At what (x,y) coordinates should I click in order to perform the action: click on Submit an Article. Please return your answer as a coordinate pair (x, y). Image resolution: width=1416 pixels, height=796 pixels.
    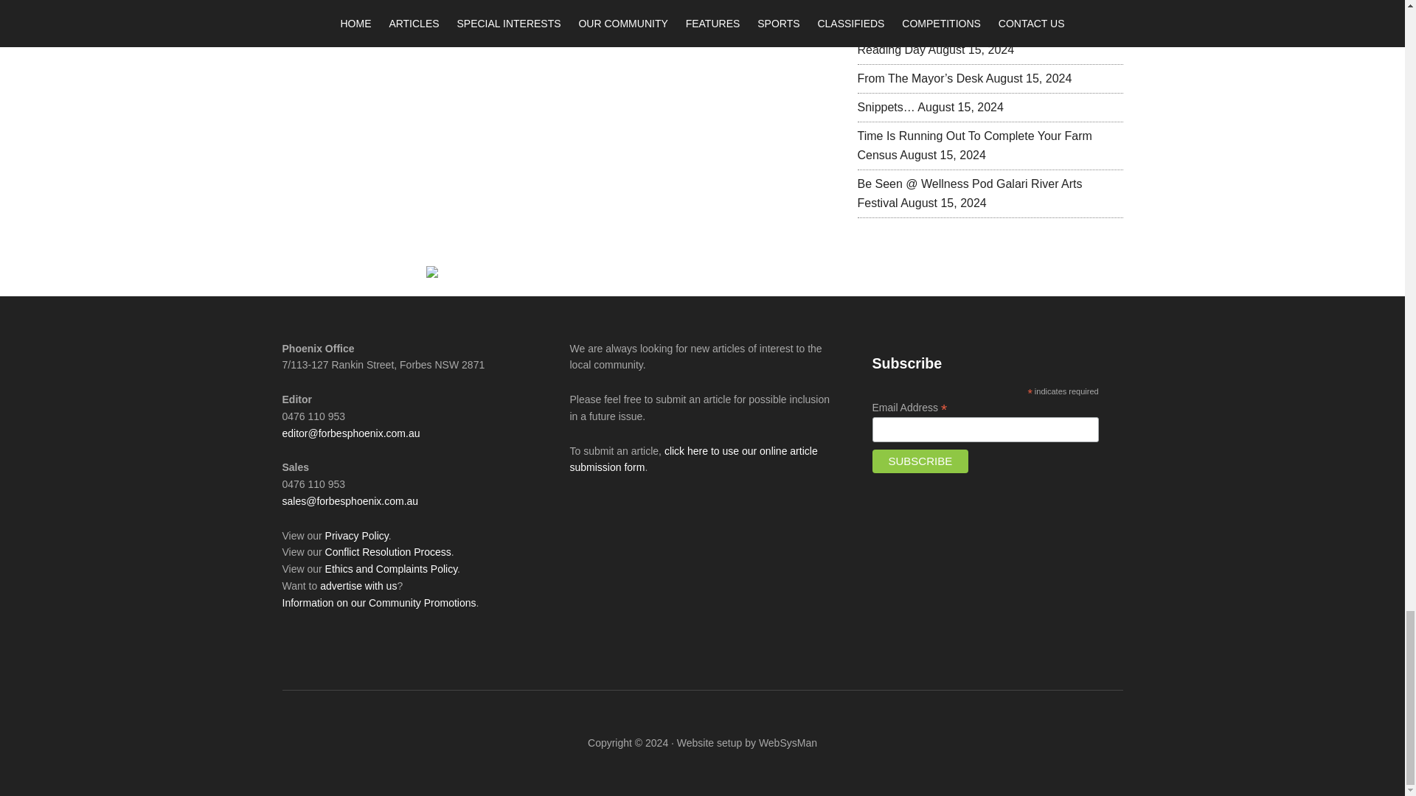
    Looking at the image, I should click on (693, 458).